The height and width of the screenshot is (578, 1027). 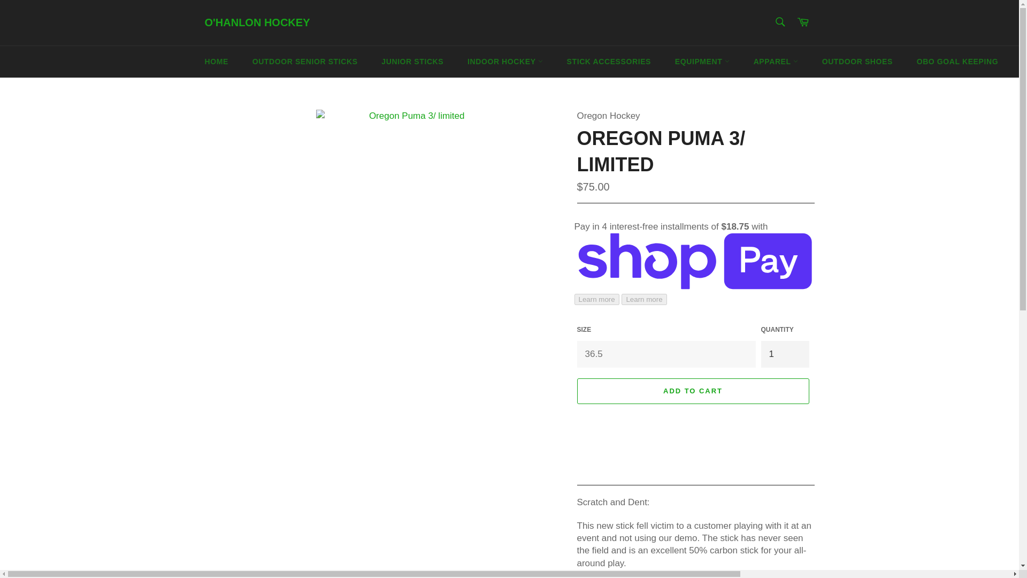 I want to click on OUTDOOR SENIOR STICKS, so click(x=305, y=62).